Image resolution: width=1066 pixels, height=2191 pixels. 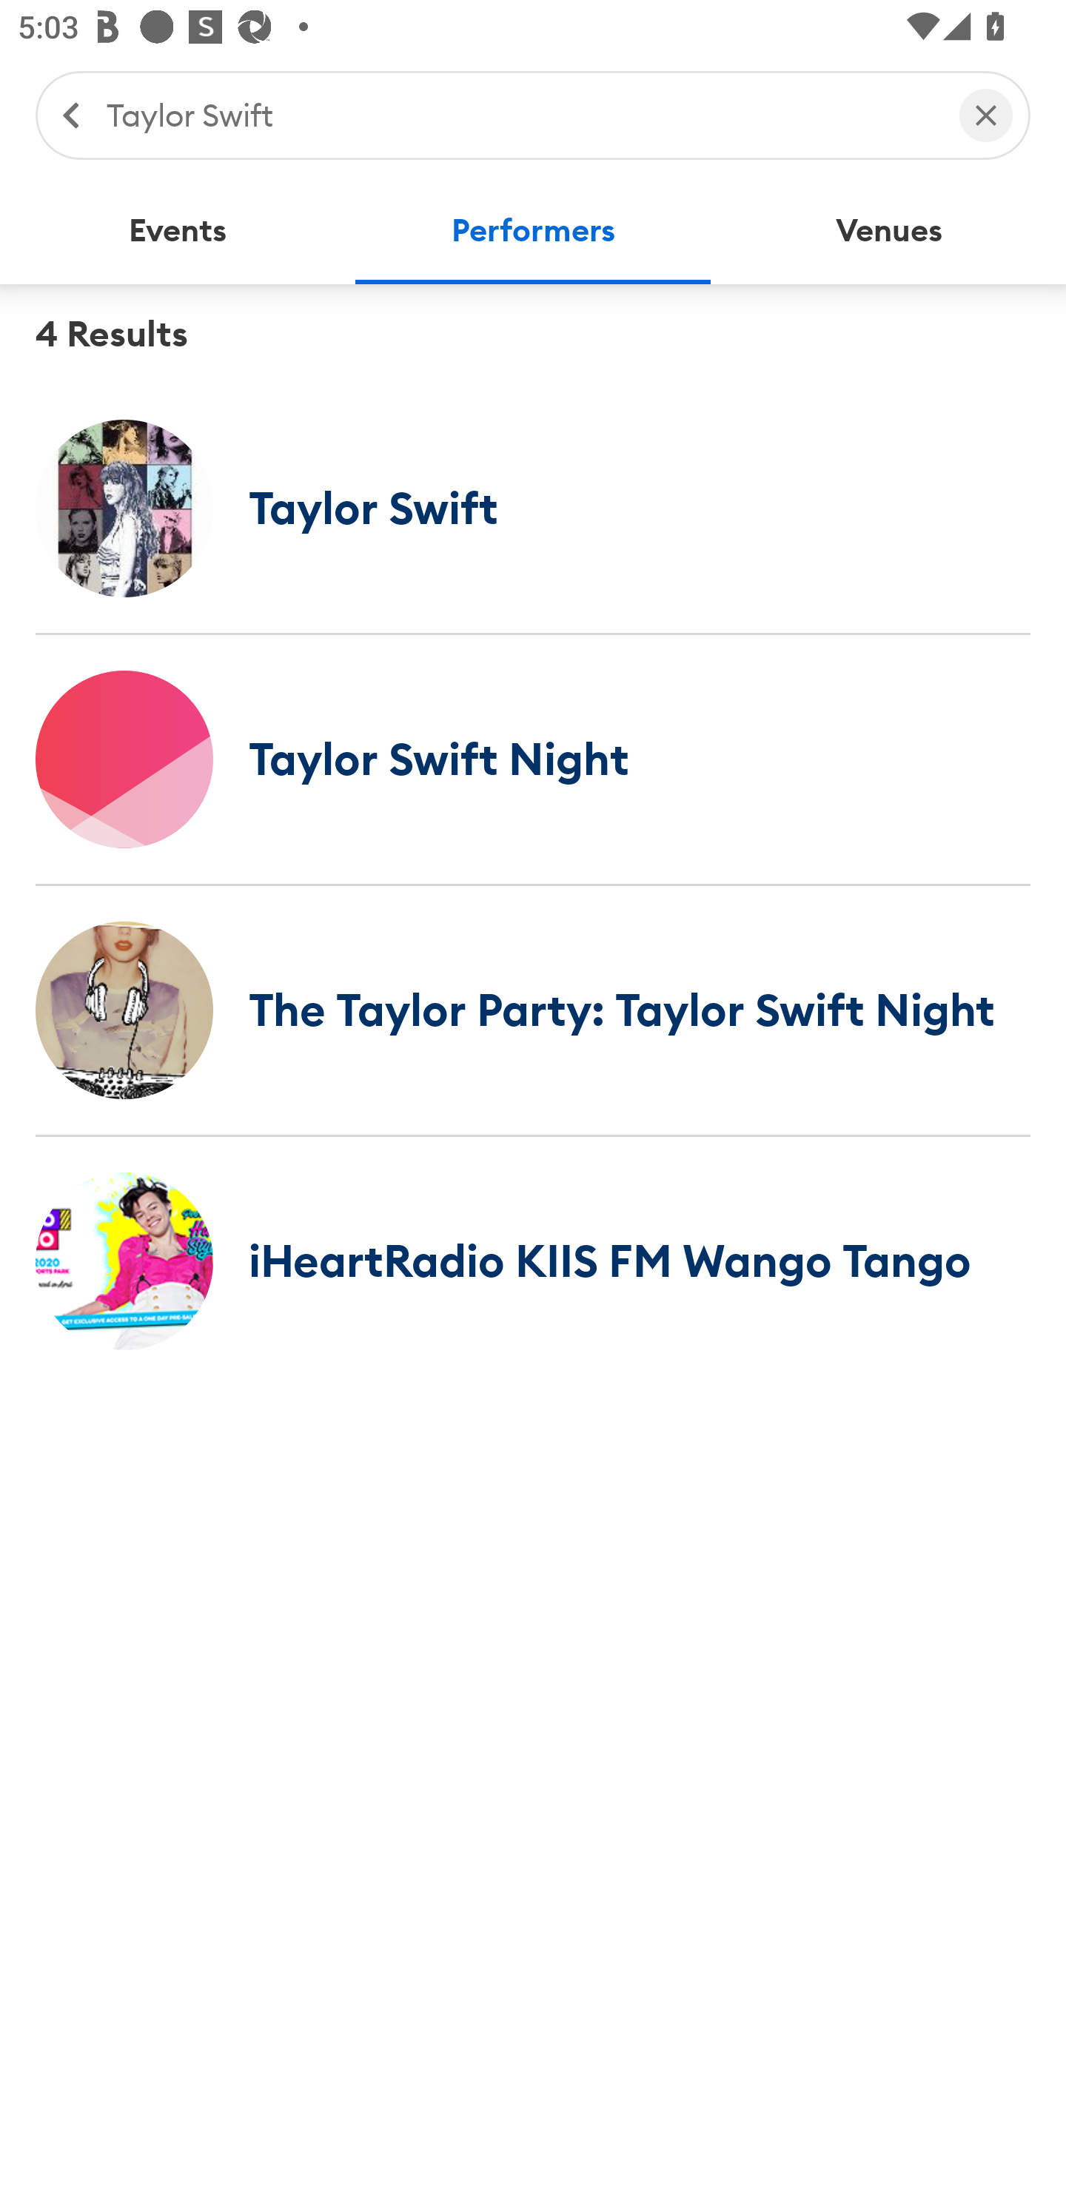 What do you see at coordinates (533, 508) in the screenshot?
I see `Taylor Swift` at bounding box center [533, 508].